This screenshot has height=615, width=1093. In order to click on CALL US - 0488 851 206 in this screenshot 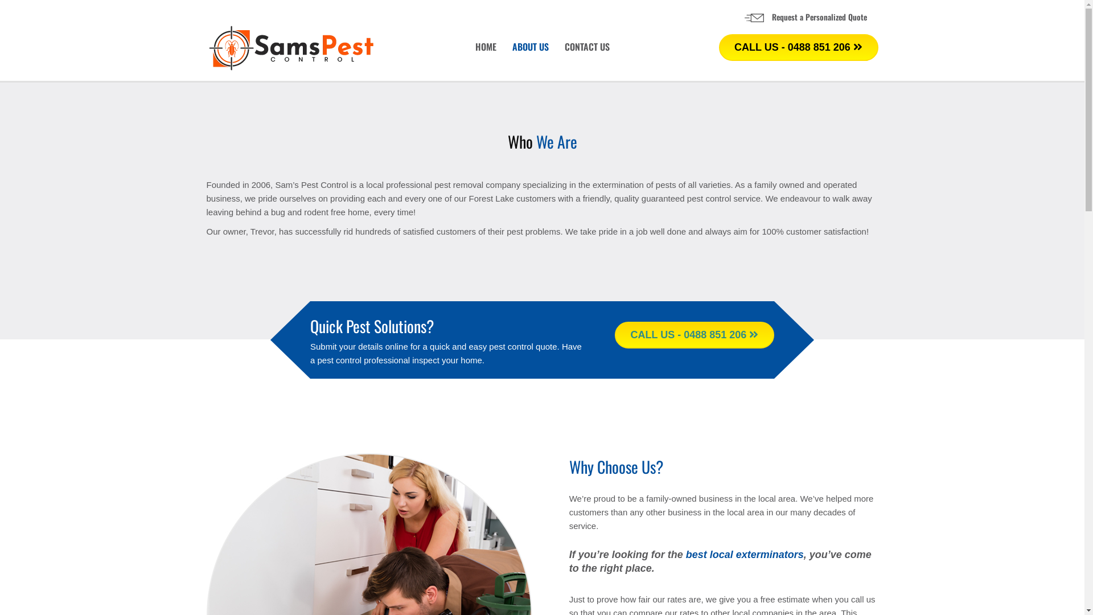, I will do `click(695, 335)`.